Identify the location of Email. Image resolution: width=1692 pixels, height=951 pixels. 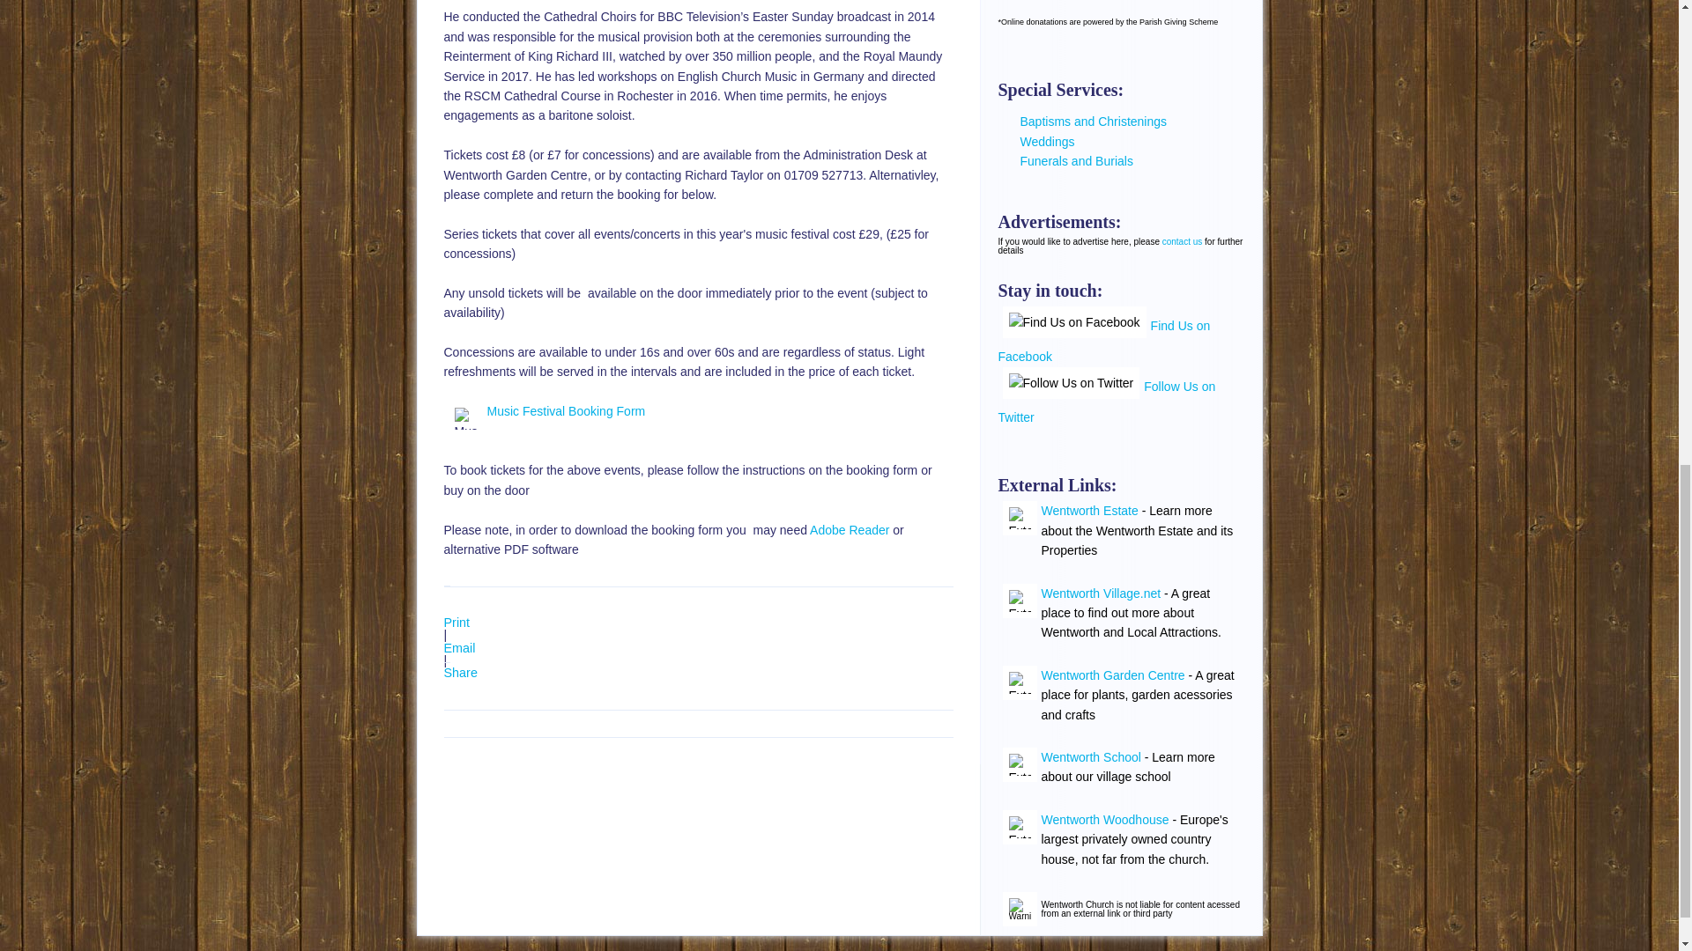
(459, 648).